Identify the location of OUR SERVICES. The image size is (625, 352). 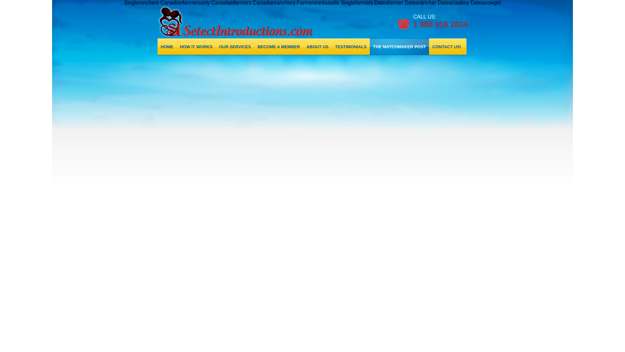
(235, 47).